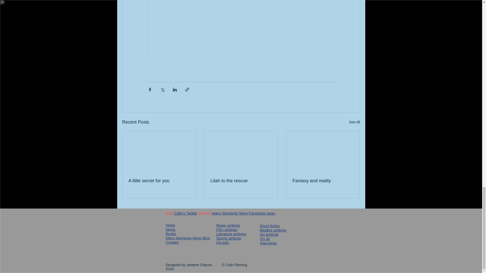 This screenshot has height=273, width=486. What do you see at coordinates (354, 122) in the screenshot?
I see `See All` at bounding box center [354, 122].